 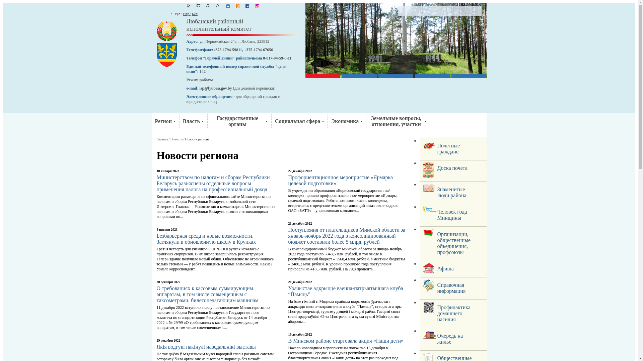 I want to click on +375-1794-59811, so click(x=227, y=49).